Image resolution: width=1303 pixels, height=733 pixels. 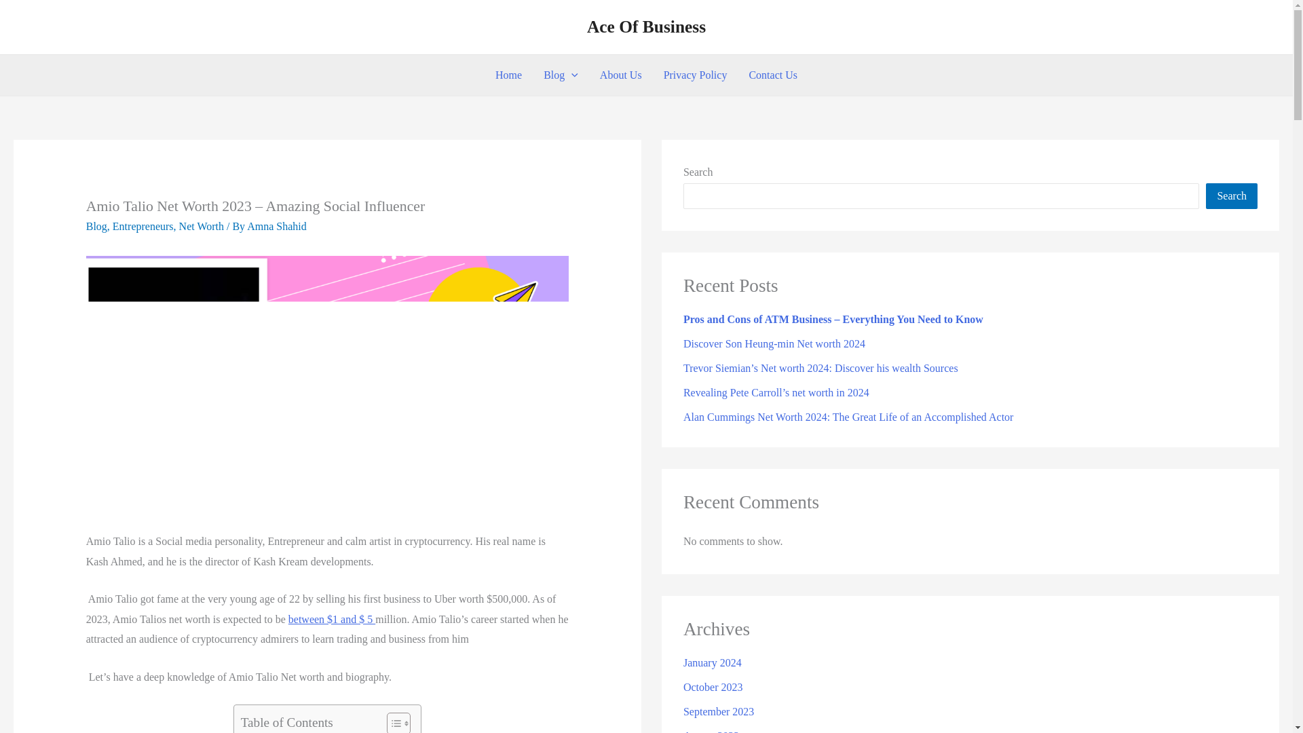 What do you see at coordinates (772, 75) in the screenshot?
I see `Contact Us` at bounding box center [772, 75].